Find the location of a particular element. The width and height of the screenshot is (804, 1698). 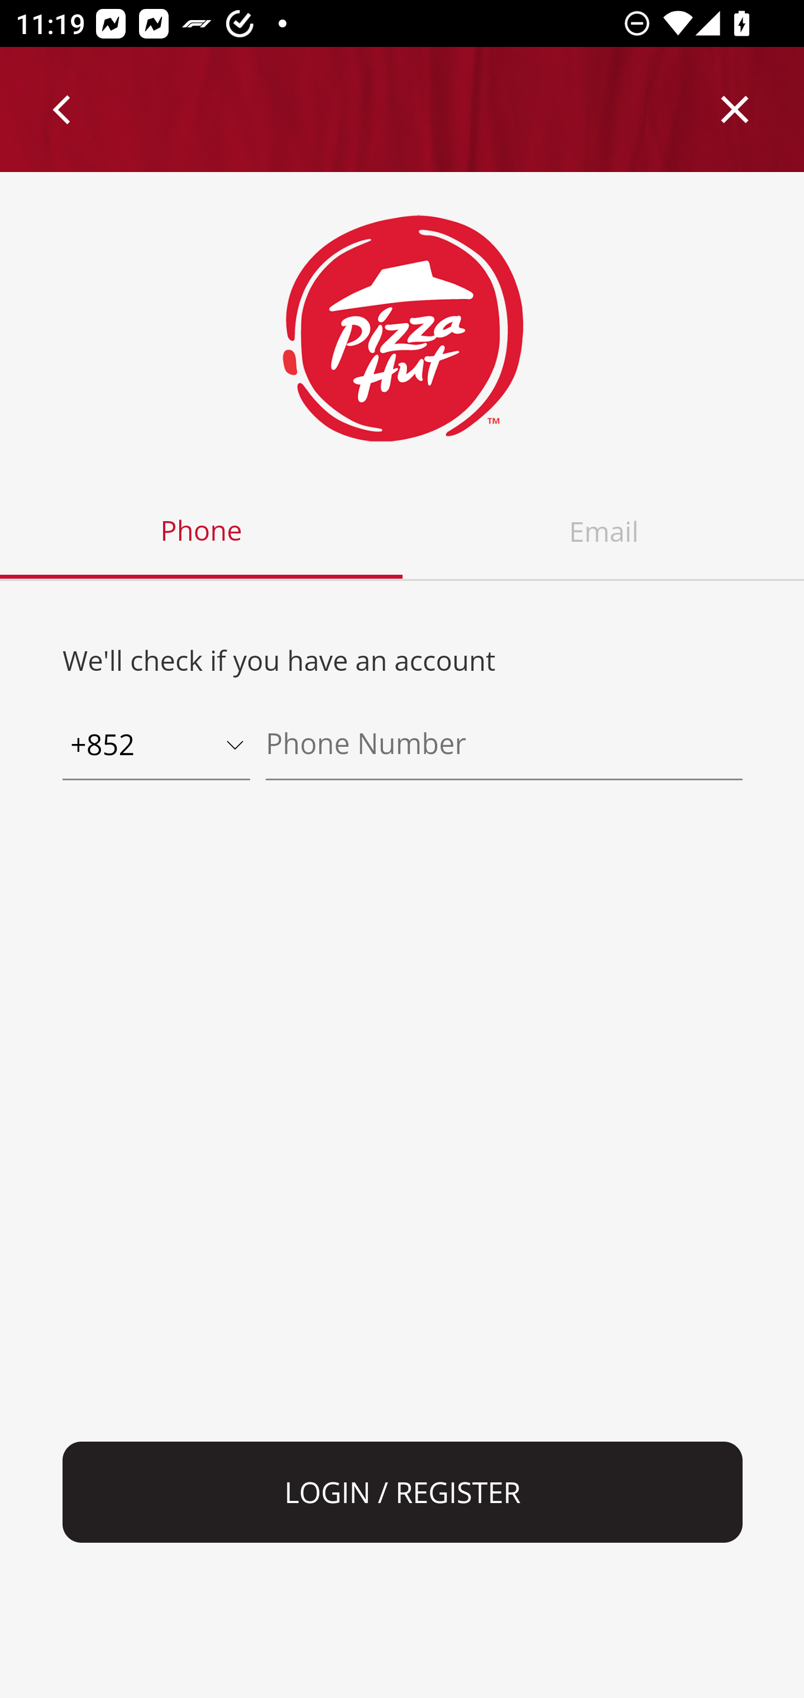

Phone is located at coordinates (202, 532).